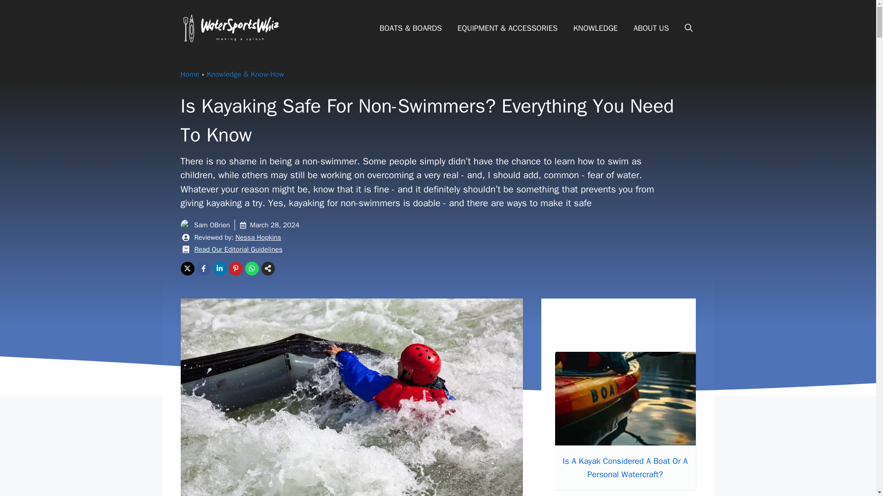 Image resolution: width=883 pixels, height=496 pixels. What do you see at coordinates (238, 249) in the screenshot?
I see `Read Our Editorial Guidelines` at bounding box center [238, 249].